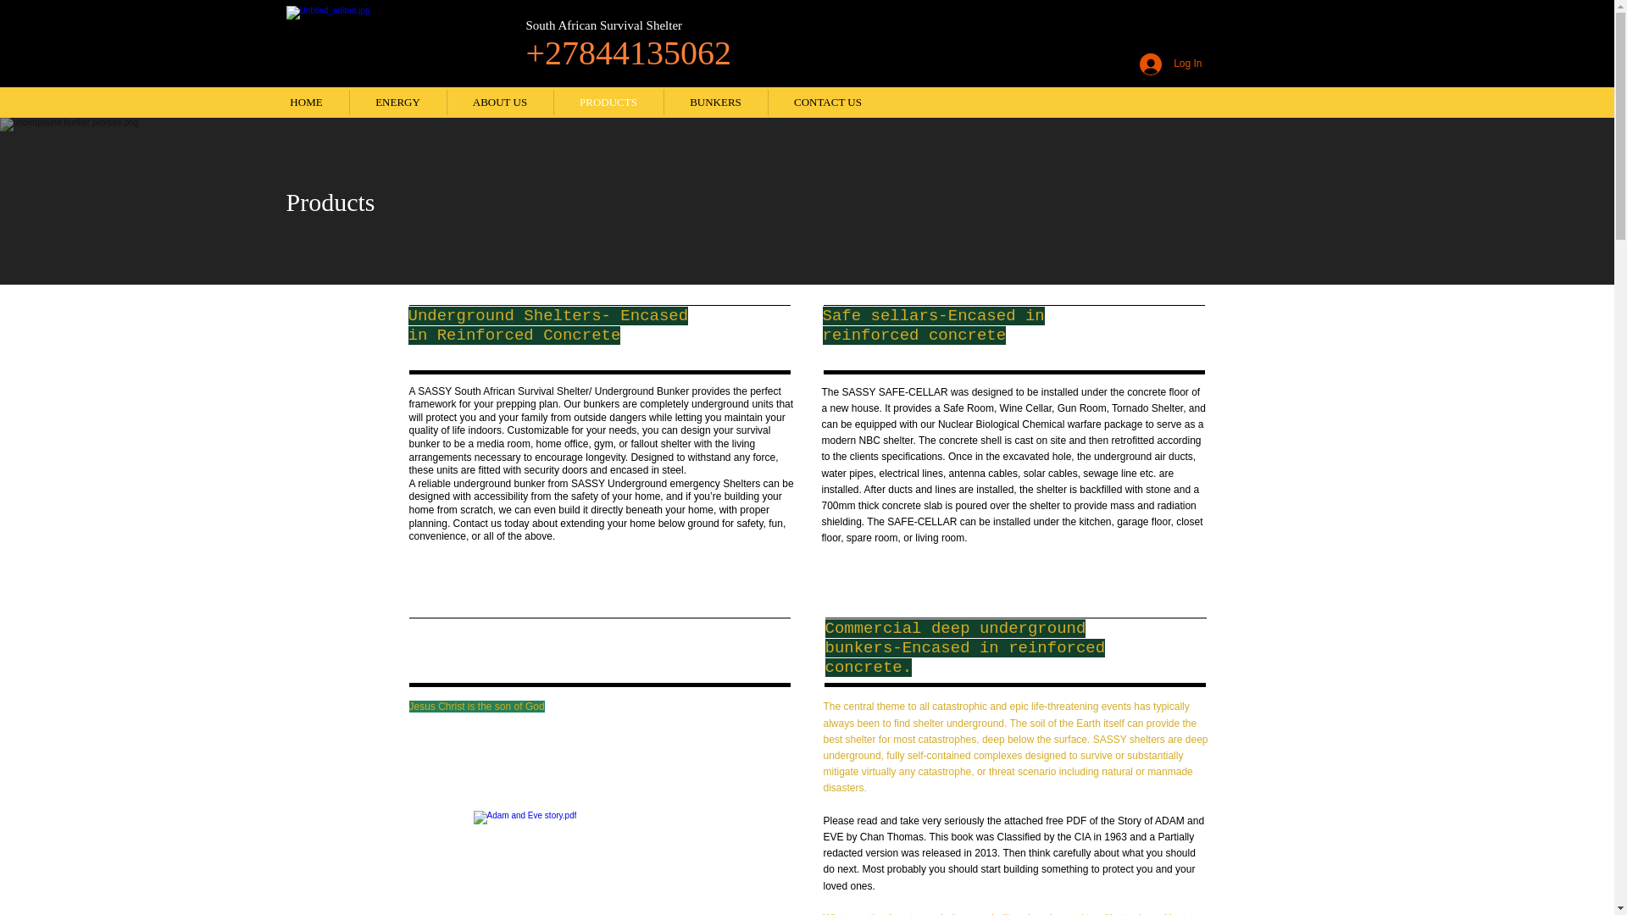 The height and width of the screenshot is (915, 1627). I want to click on Adam and Eve story.pdf, so click(597, 862).